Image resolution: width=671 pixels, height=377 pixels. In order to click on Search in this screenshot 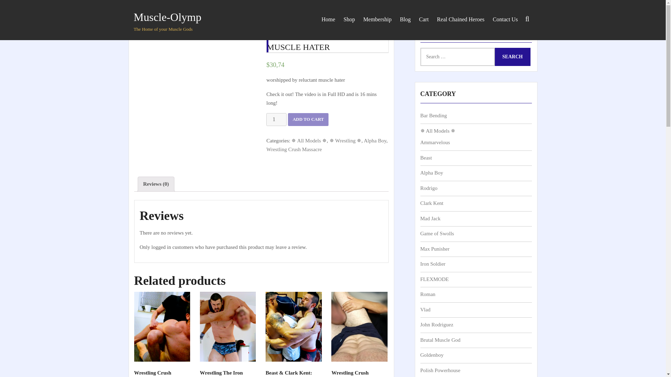, I will do `click(502, 44)`.